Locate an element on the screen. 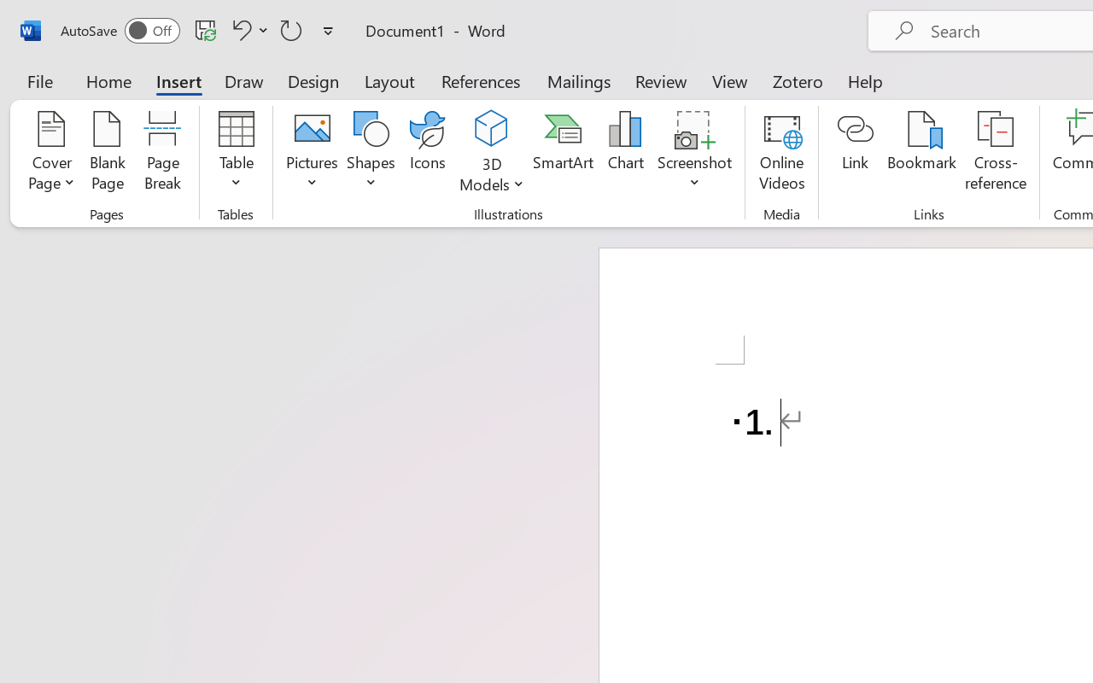 The height and width of the screenshot is (683, 1093). 3D Models is located at coordinates (492, 130).